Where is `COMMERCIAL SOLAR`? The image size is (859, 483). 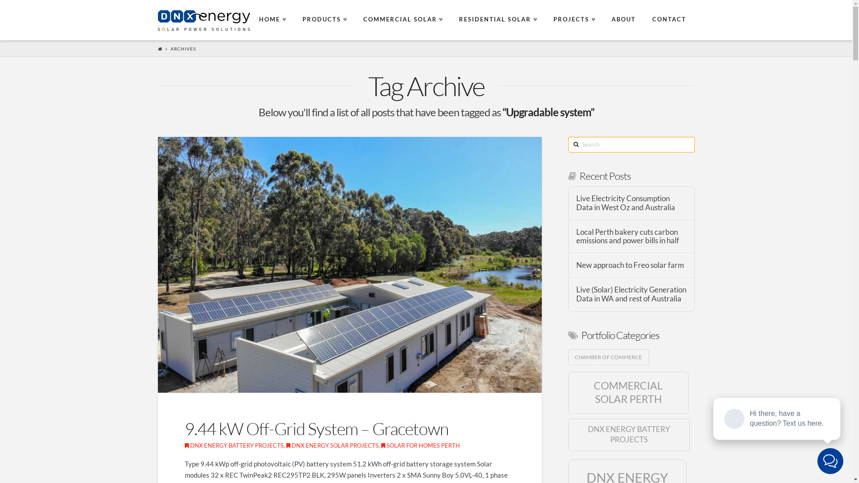
COMMERCIAL SOLAR is located at coordinates (403, 20).